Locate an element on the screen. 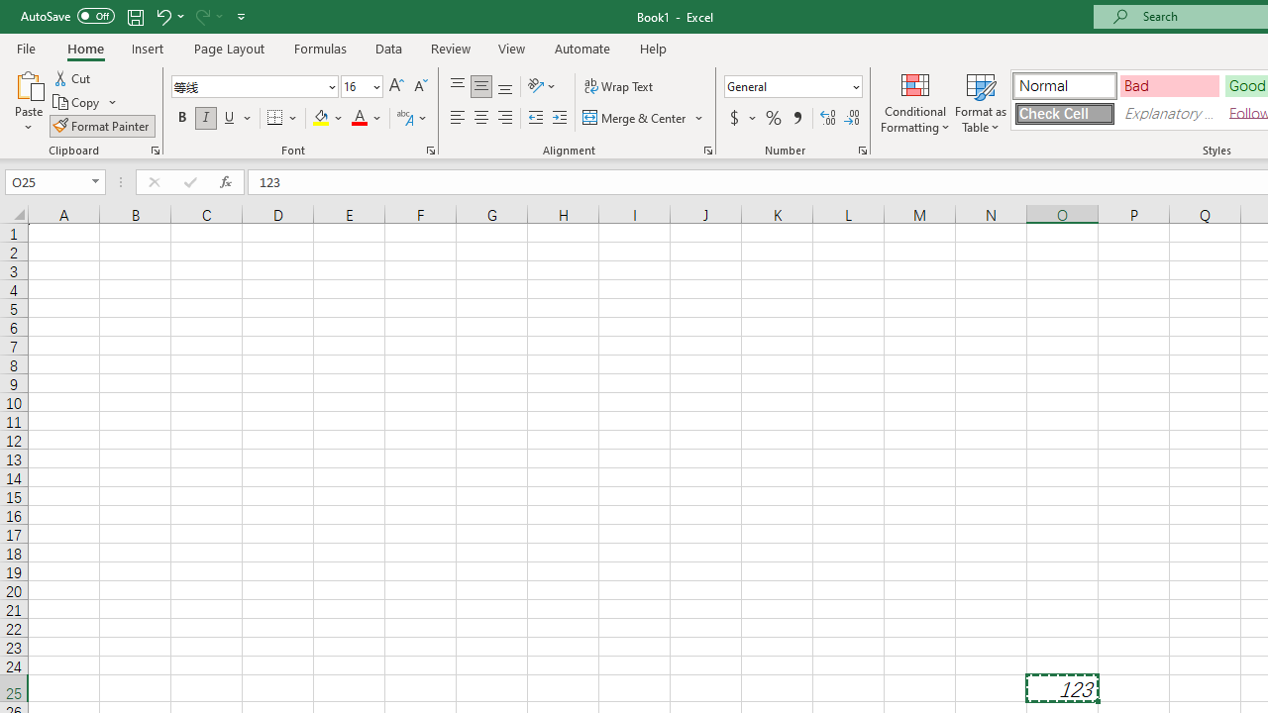 Image resolution: width=1268 pixels, height=713 pixels. Name Box is located at coordinates (46, 181).